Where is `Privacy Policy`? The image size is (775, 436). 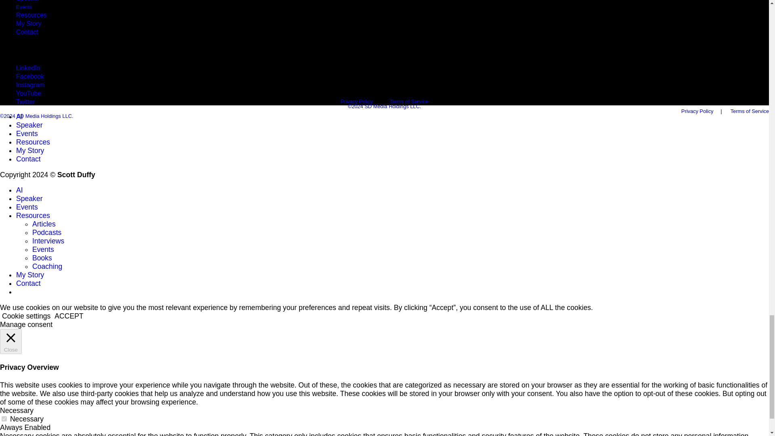 Privacy Policy is located at coordinates (697, 111).